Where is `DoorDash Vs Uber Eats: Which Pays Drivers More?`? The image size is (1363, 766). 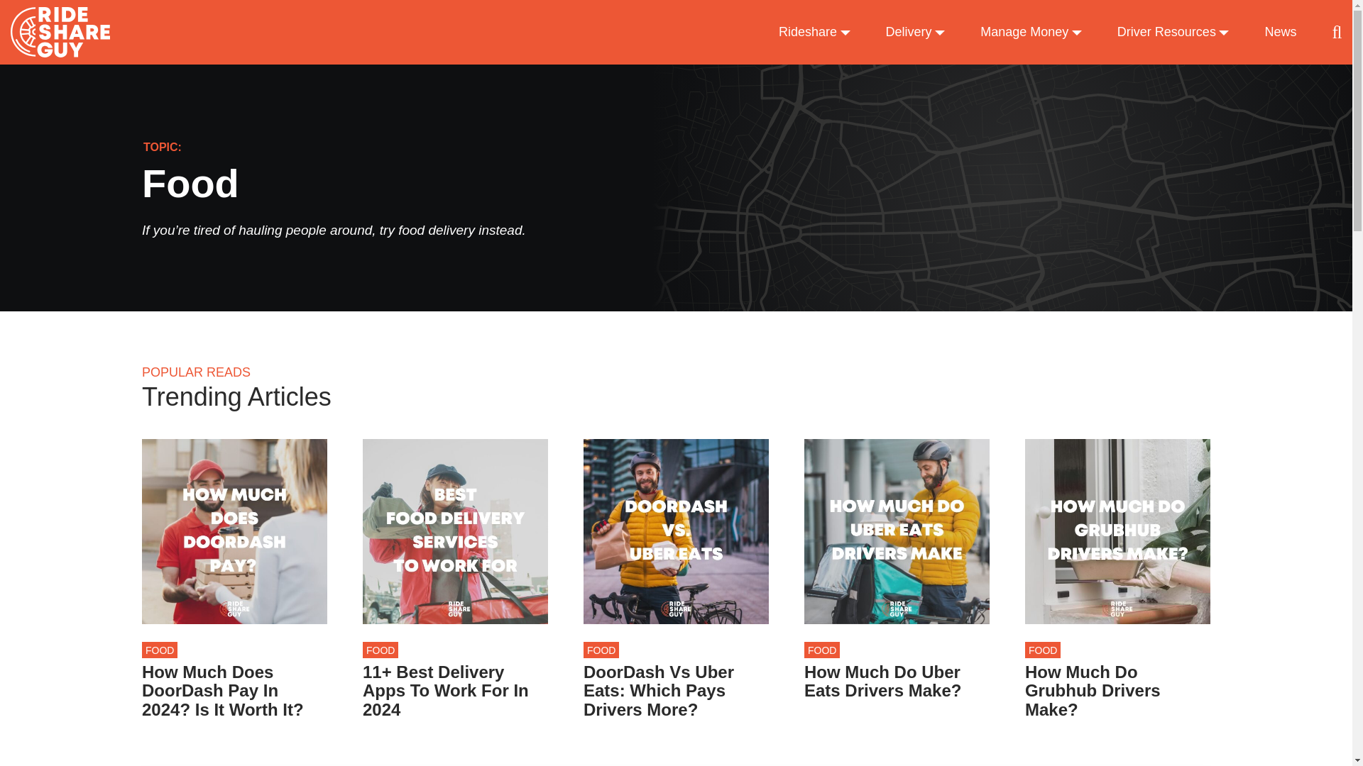
DoorDash Vs Uber Eats: Which Pays Drivers More? is located at coordinates (676, 691).